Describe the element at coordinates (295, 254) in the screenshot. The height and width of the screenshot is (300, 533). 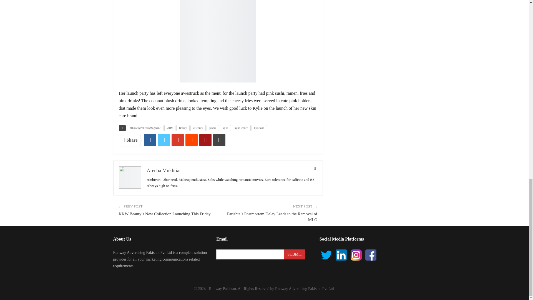
I see `Submit` at that location.